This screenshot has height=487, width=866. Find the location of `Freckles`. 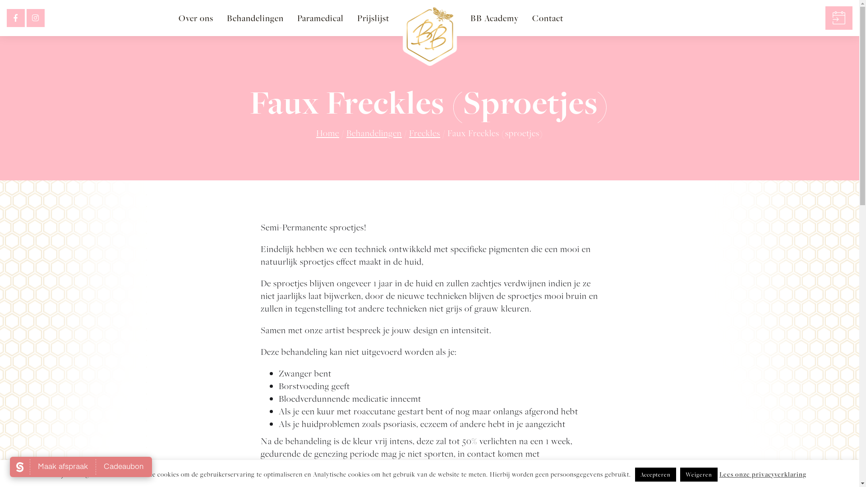

Freckles is located at coordinates (425, 133).